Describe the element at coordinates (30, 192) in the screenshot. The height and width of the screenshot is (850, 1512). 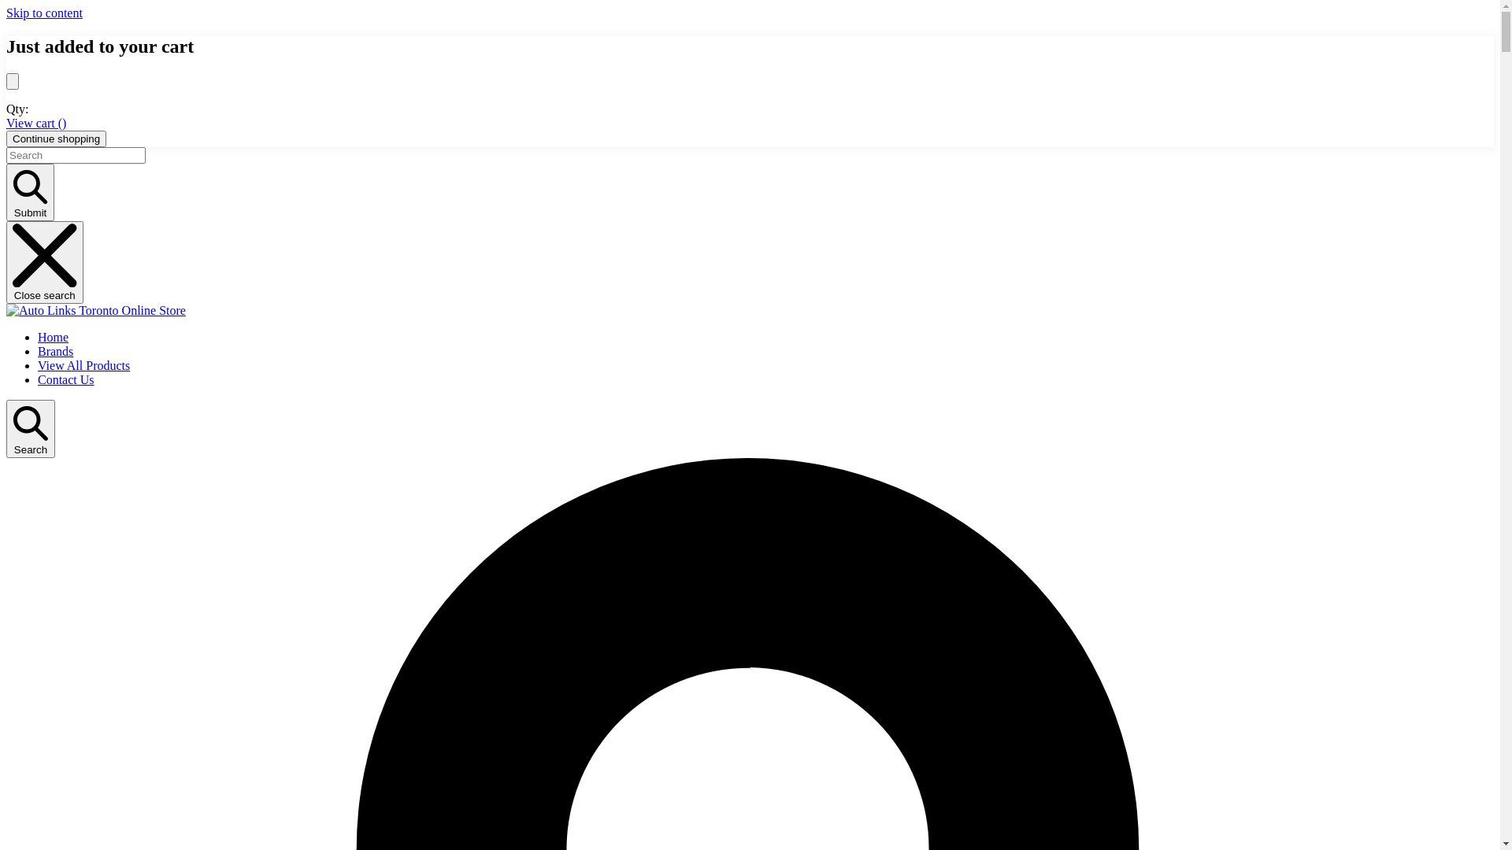
I see `Submit` at that location.